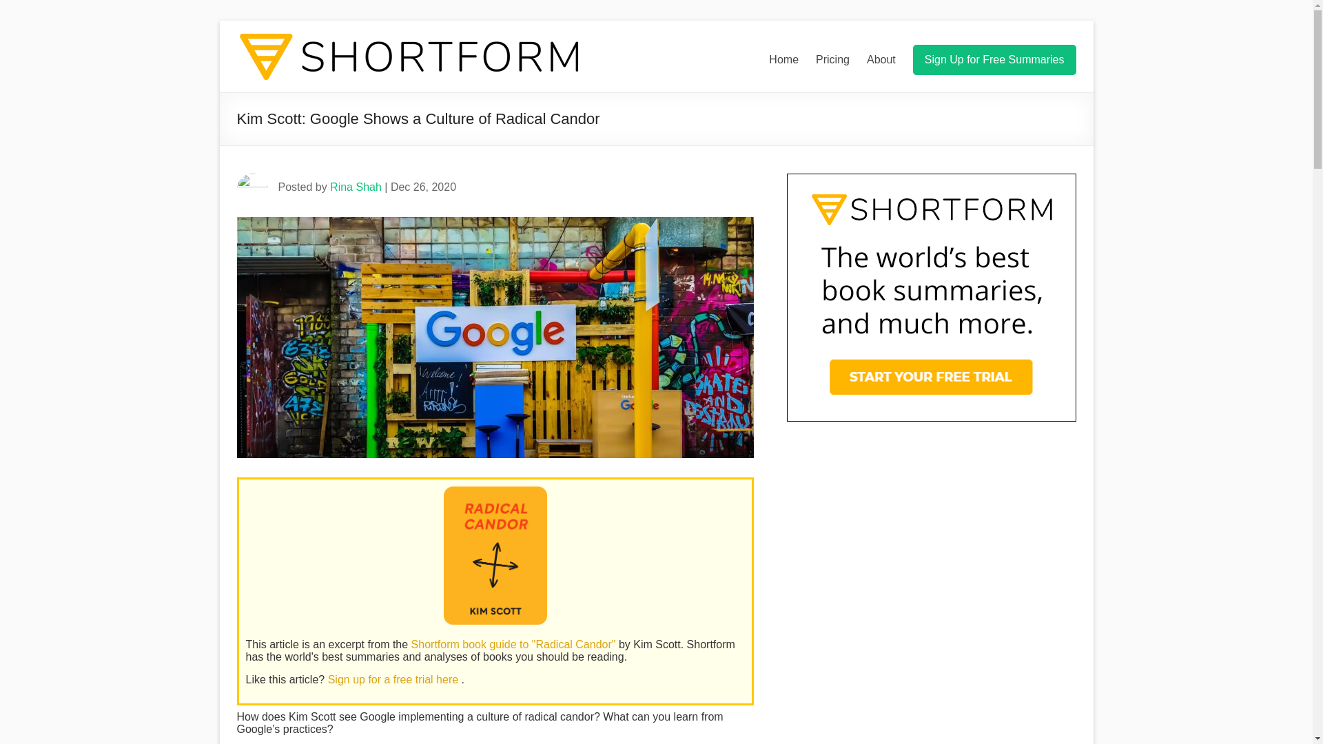  What do you see at coordinates (395, 679) in the screenshot?
I see `Sign up for a free trial here` at bounding box center [395, 679].